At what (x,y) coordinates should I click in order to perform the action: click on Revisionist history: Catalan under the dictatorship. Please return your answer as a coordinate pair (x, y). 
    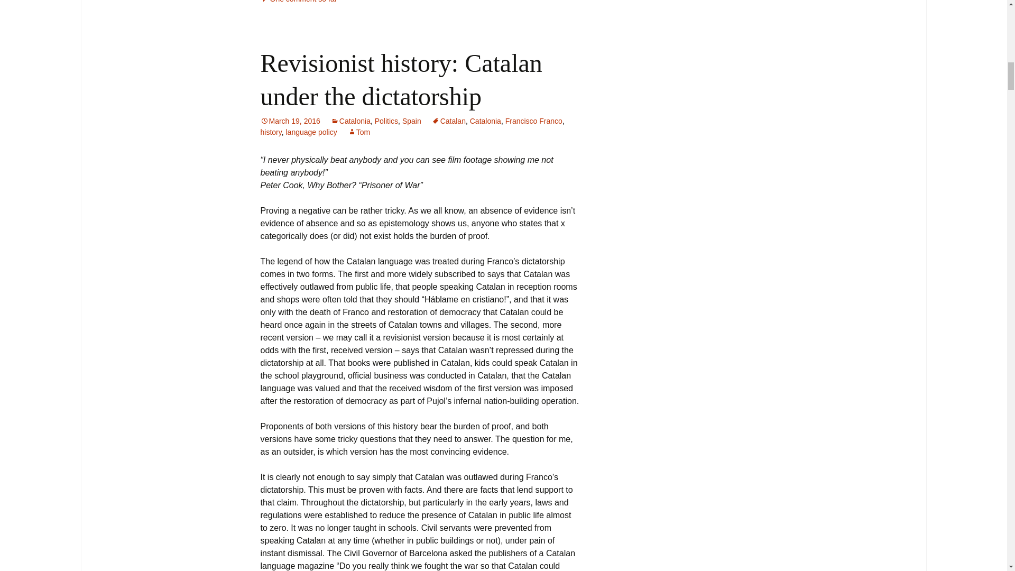
    Looking at the image, I should click on (401, 79).